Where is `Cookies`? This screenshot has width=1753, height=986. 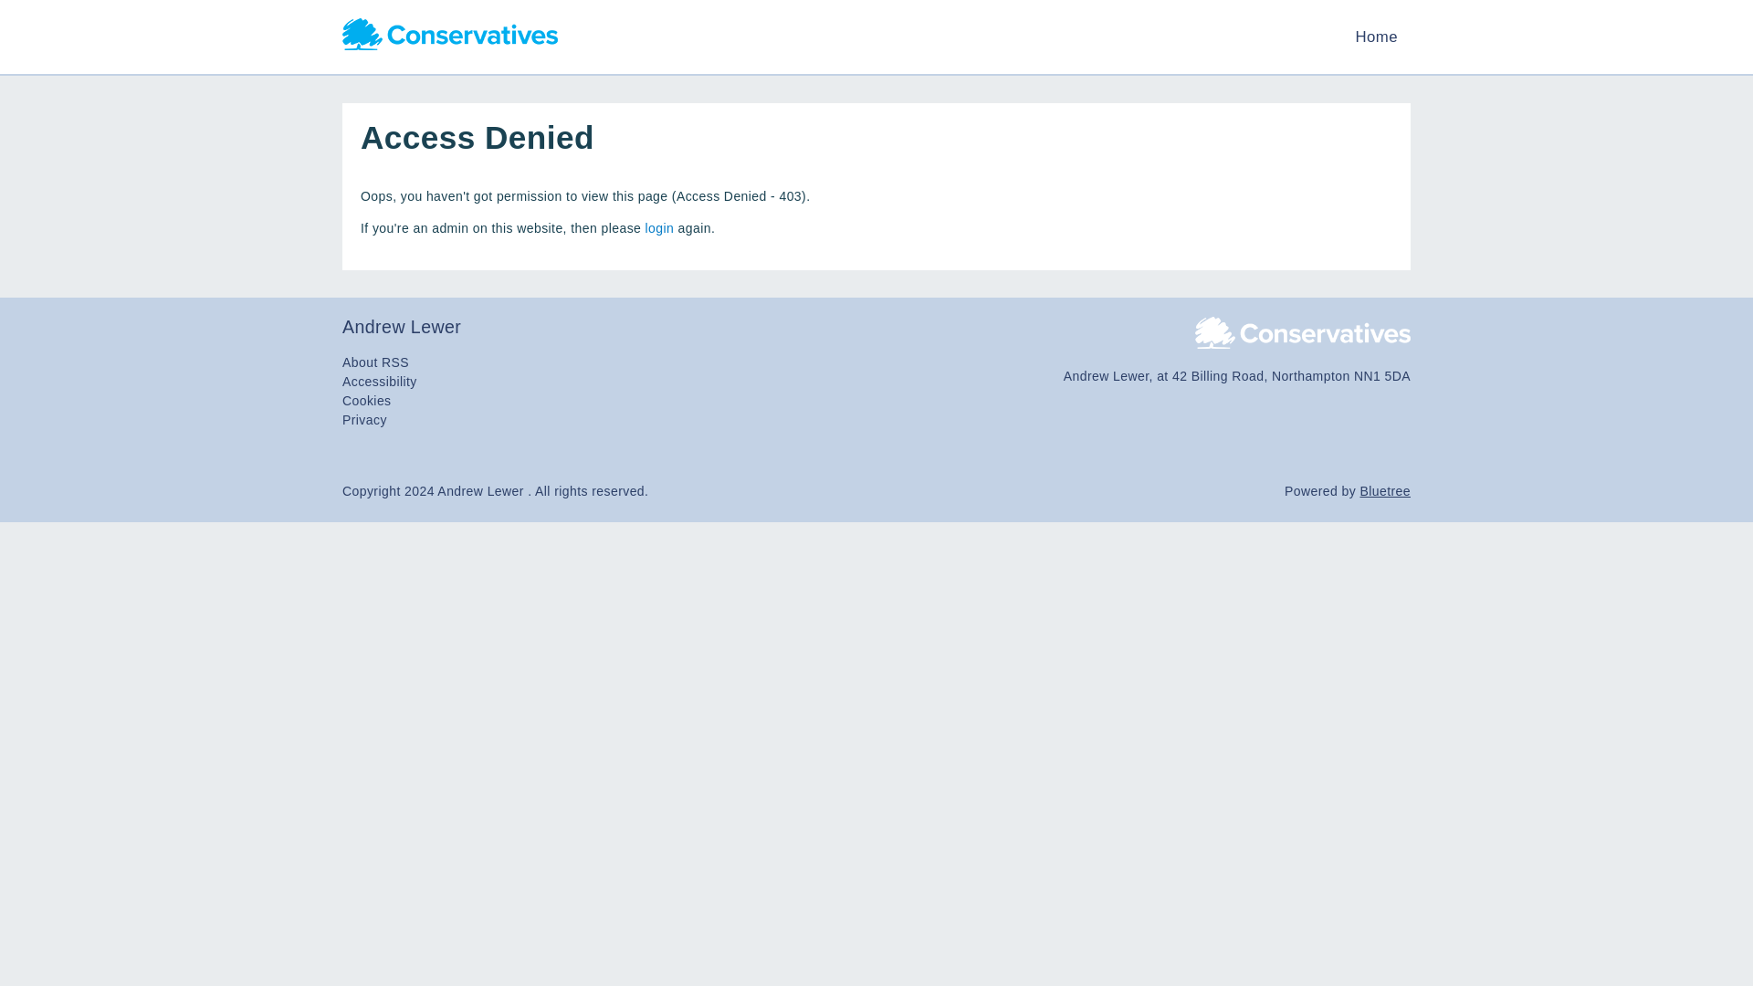 Cookies is located at coordinates (366, 400).